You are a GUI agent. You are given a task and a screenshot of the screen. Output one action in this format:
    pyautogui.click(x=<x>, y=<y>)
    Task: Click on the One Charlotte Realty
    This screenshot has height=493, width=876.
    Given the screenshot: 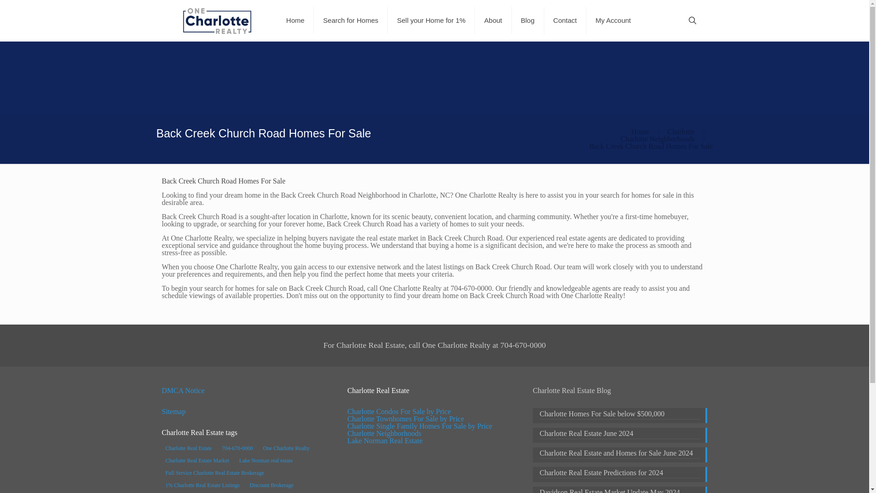 What is the action you would take?
    pyautogui.click(x=217, y=20)
    